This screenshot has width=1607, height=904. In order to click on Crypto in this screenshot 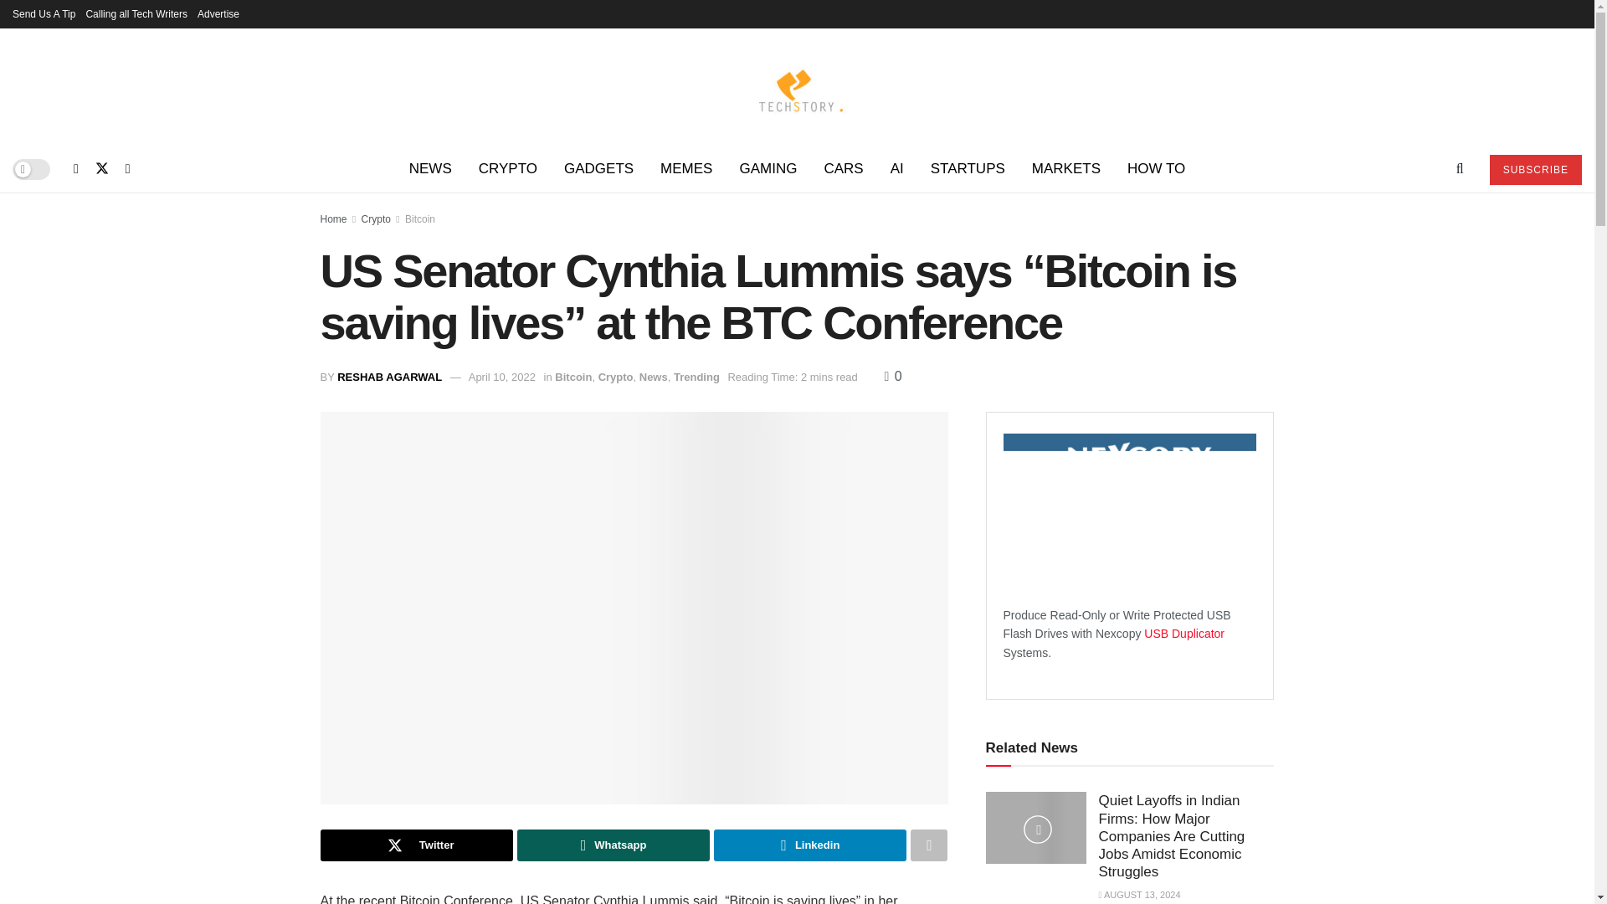, I will do `click(376, 218)`.